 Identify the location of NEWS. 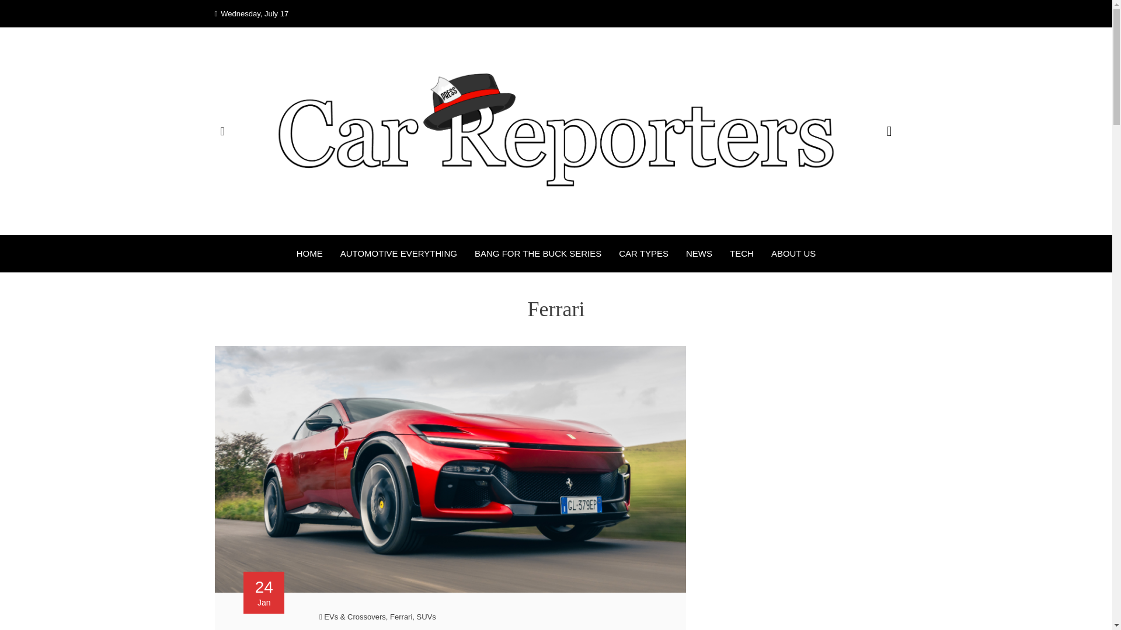
(699, 254).